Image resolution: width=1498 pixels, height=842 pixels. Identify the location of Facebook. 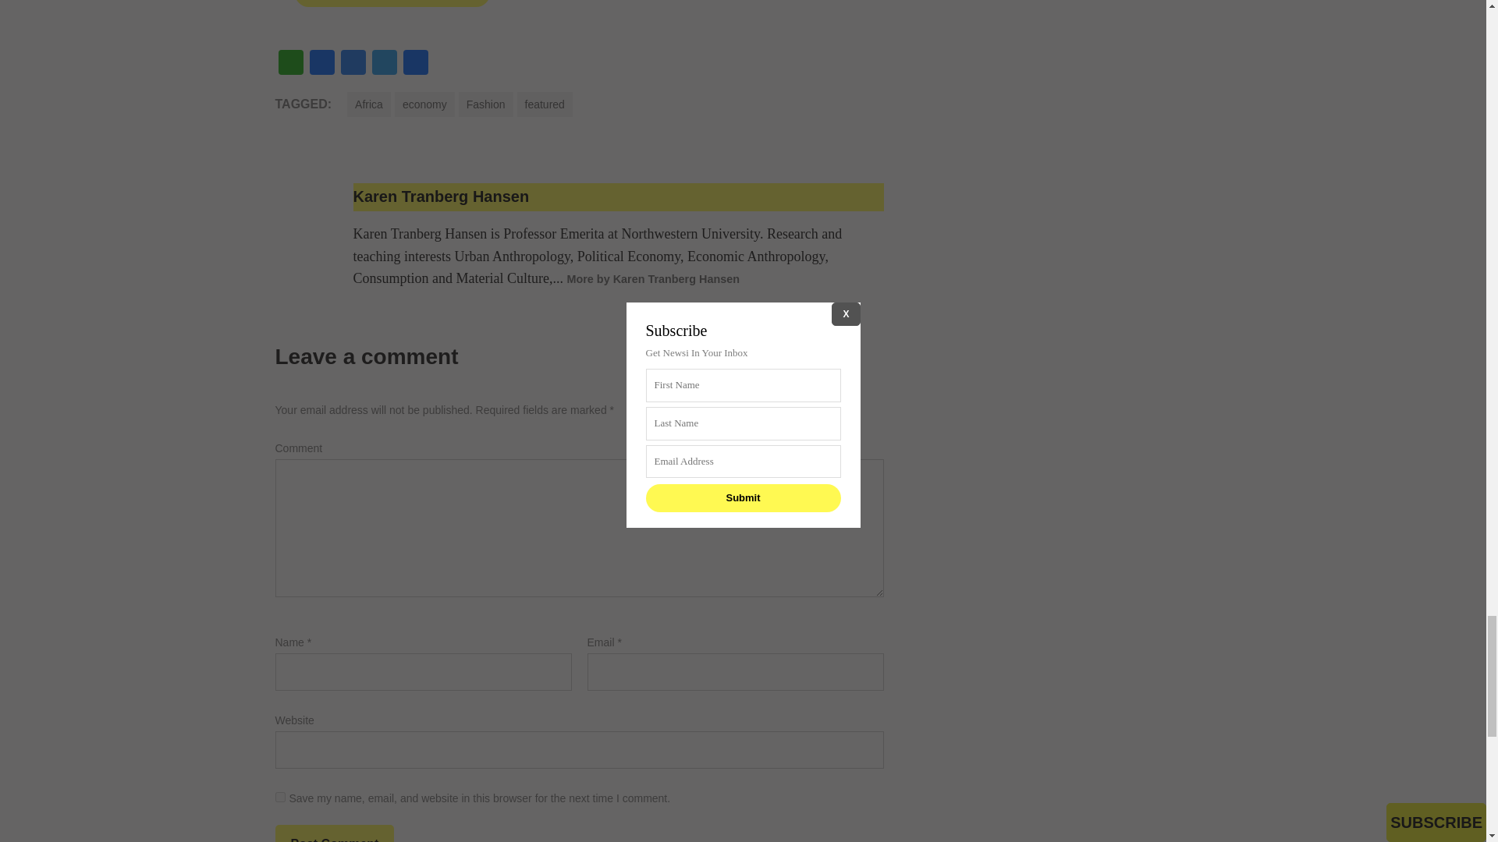
(353, 62).